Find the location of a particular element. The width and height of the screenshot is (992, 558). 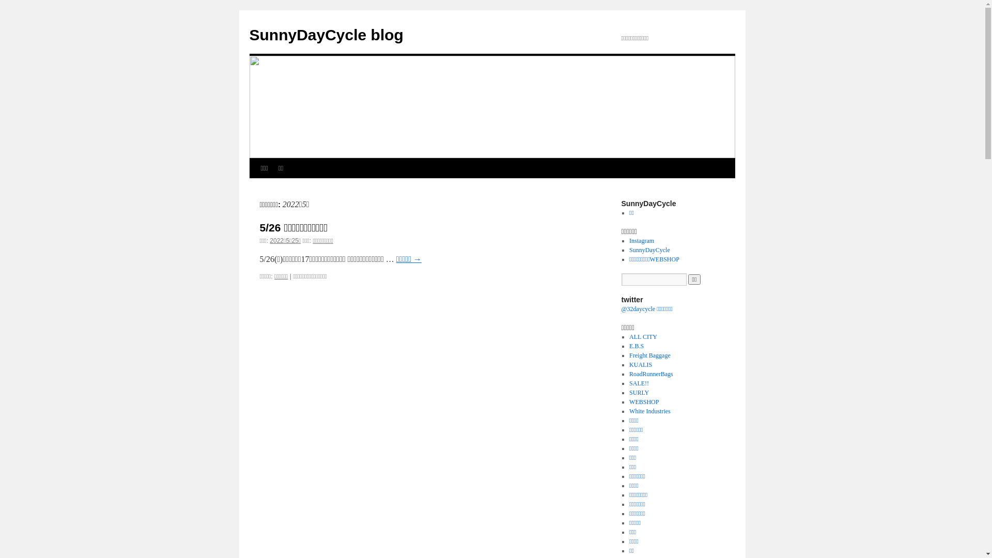

RoadRunnerBags is located at coordinates (651, 374).